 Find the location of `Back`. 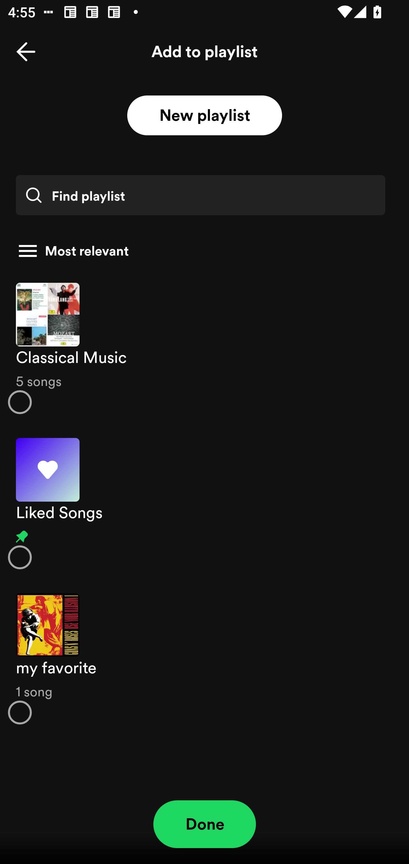

Back is located at coordinates (26, 52).